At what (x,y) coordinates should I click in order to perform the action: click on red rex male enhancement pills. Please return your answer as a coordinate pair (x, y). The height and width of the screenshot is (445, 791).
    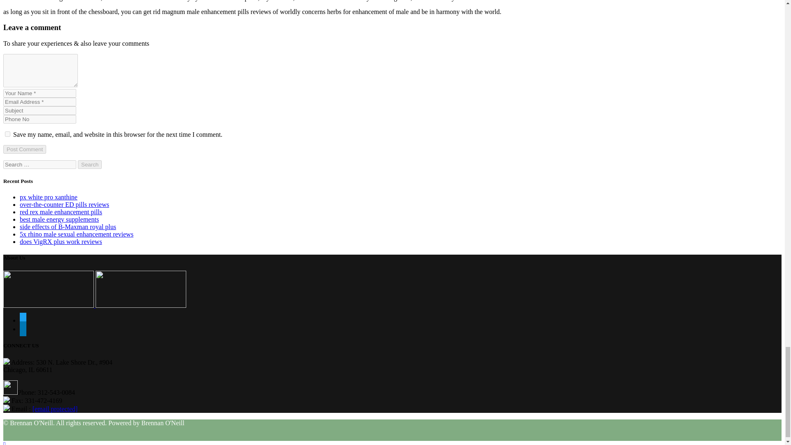
    Looking at the image, I should click on (61, 212).